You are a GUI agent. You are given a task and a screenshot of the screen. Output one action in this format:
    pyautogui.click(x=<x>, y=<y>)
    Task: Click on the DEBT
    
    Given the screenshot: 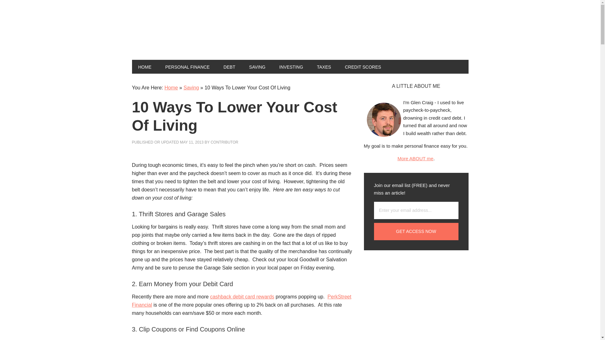 What is the action you would take?
    pyautogui.click(x=229, y=67)
    